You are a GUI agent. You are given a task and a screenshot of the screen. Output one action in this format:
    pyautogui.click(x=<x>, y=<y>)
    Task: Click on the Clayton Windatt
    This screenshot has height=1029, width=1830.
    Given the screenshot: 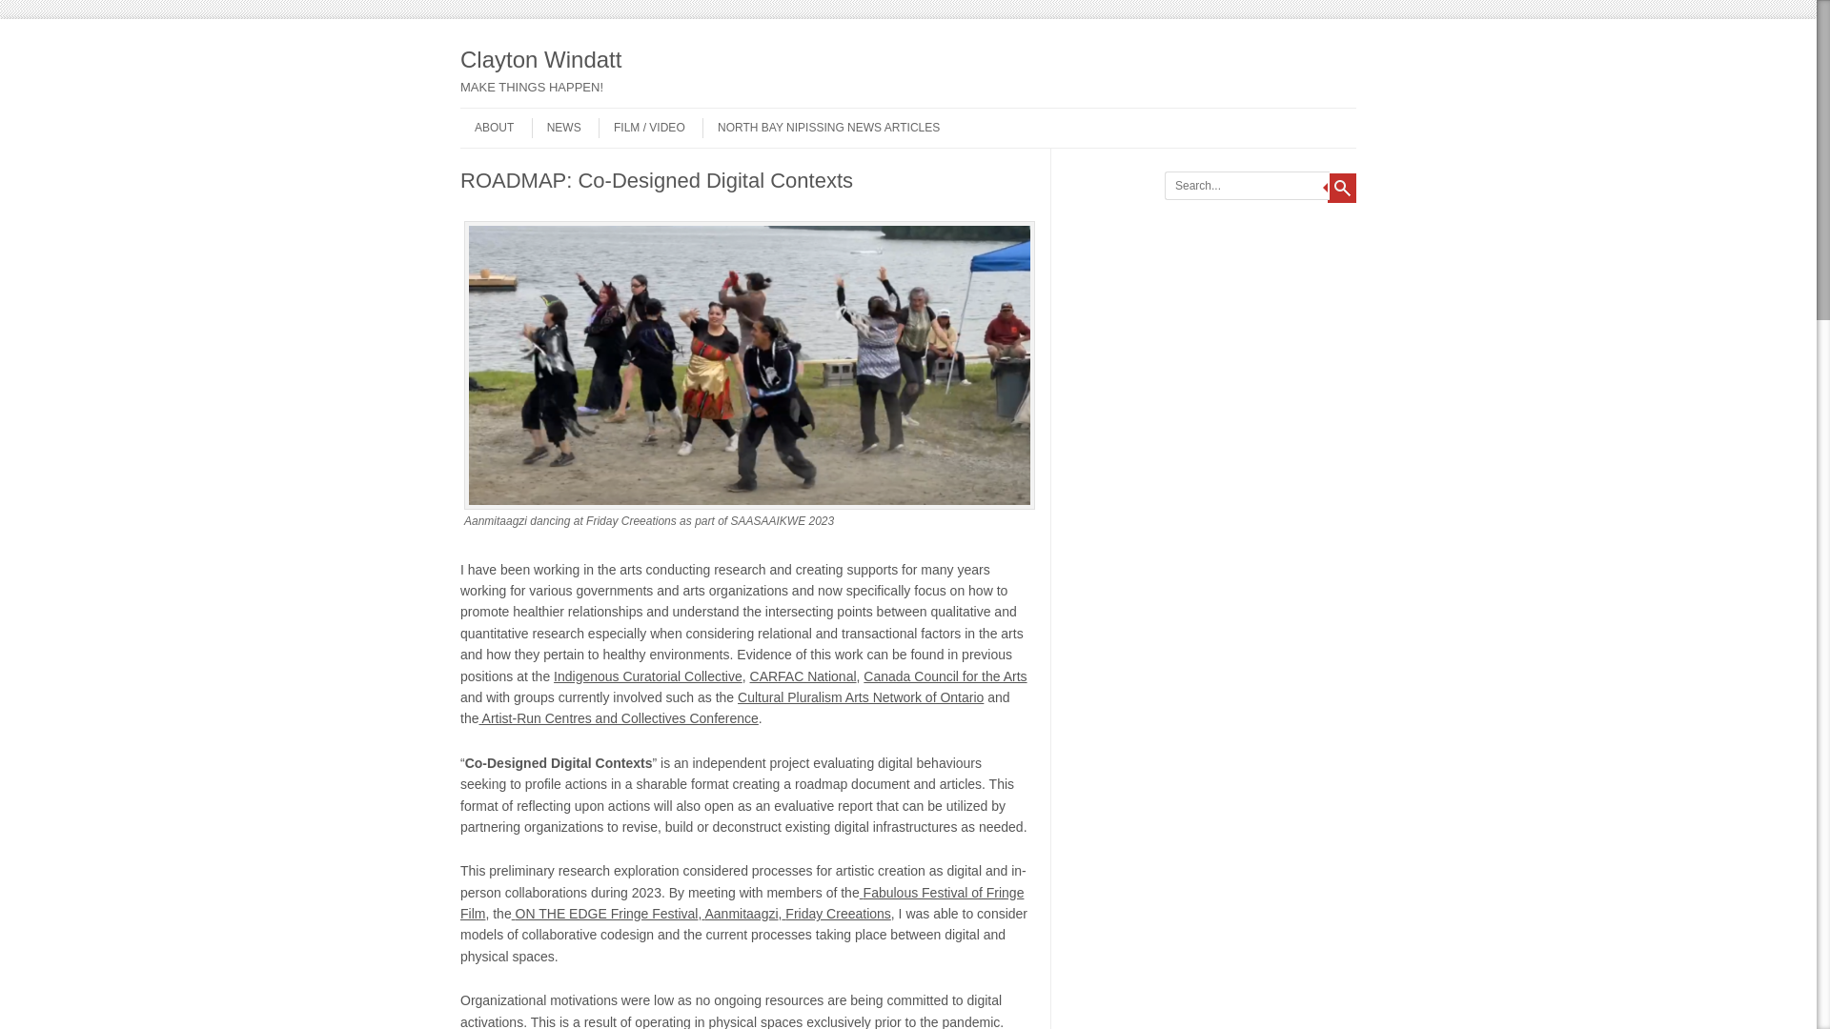 What is the action you would take?
    pyautogui.click(x=679, y=60)
    